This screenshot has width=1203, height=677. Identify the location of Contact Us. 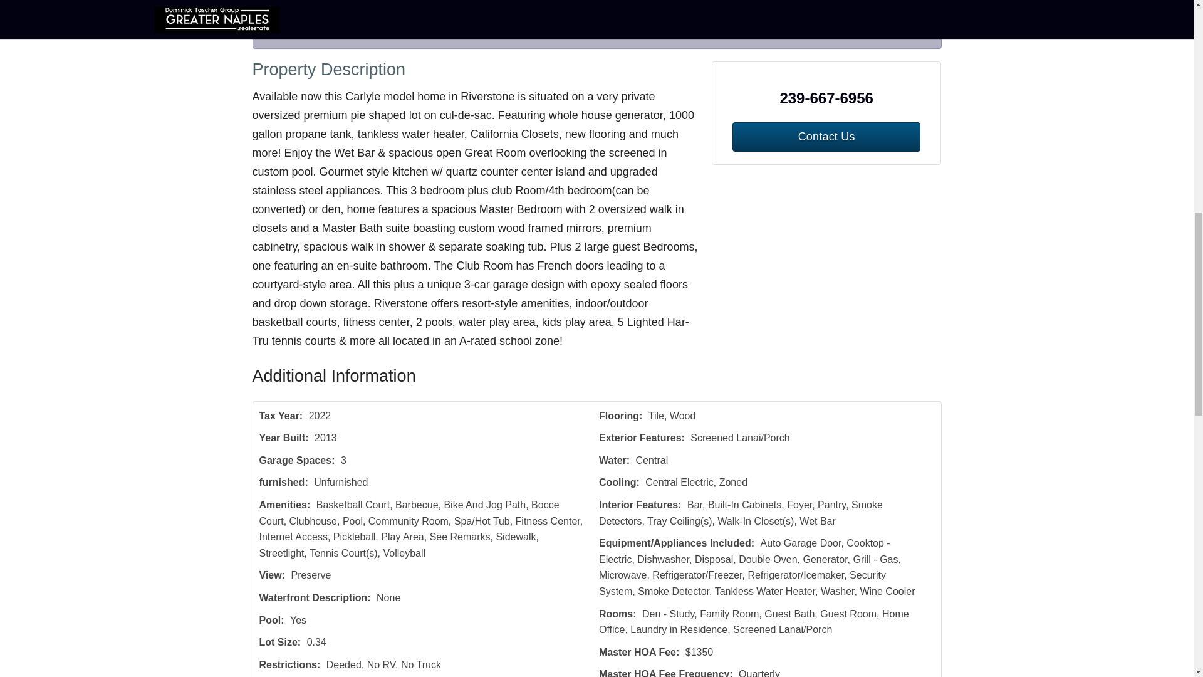
(293, 34).